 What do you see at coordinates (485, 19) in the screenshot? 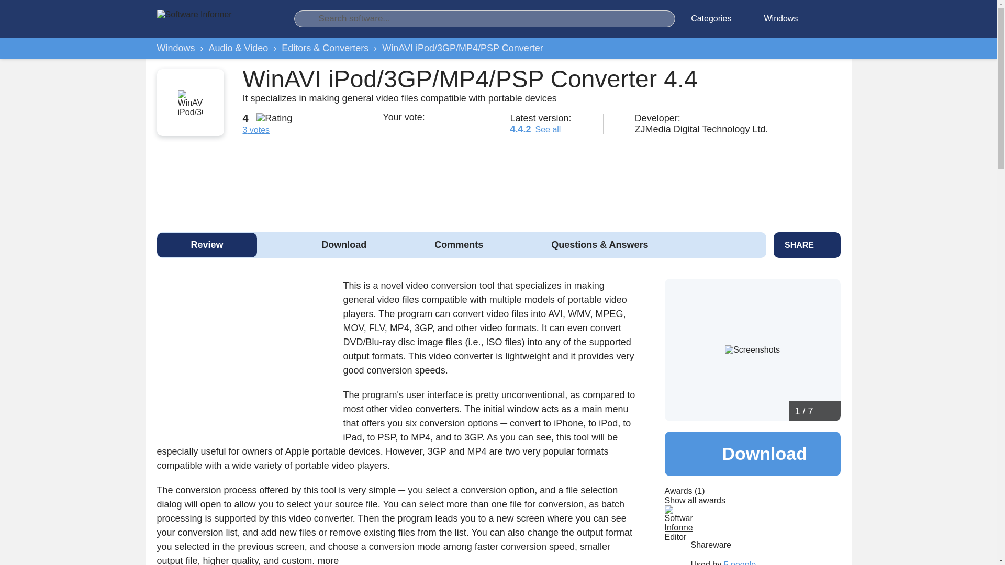
I see `Search software...` at bounding box center [485, 19].